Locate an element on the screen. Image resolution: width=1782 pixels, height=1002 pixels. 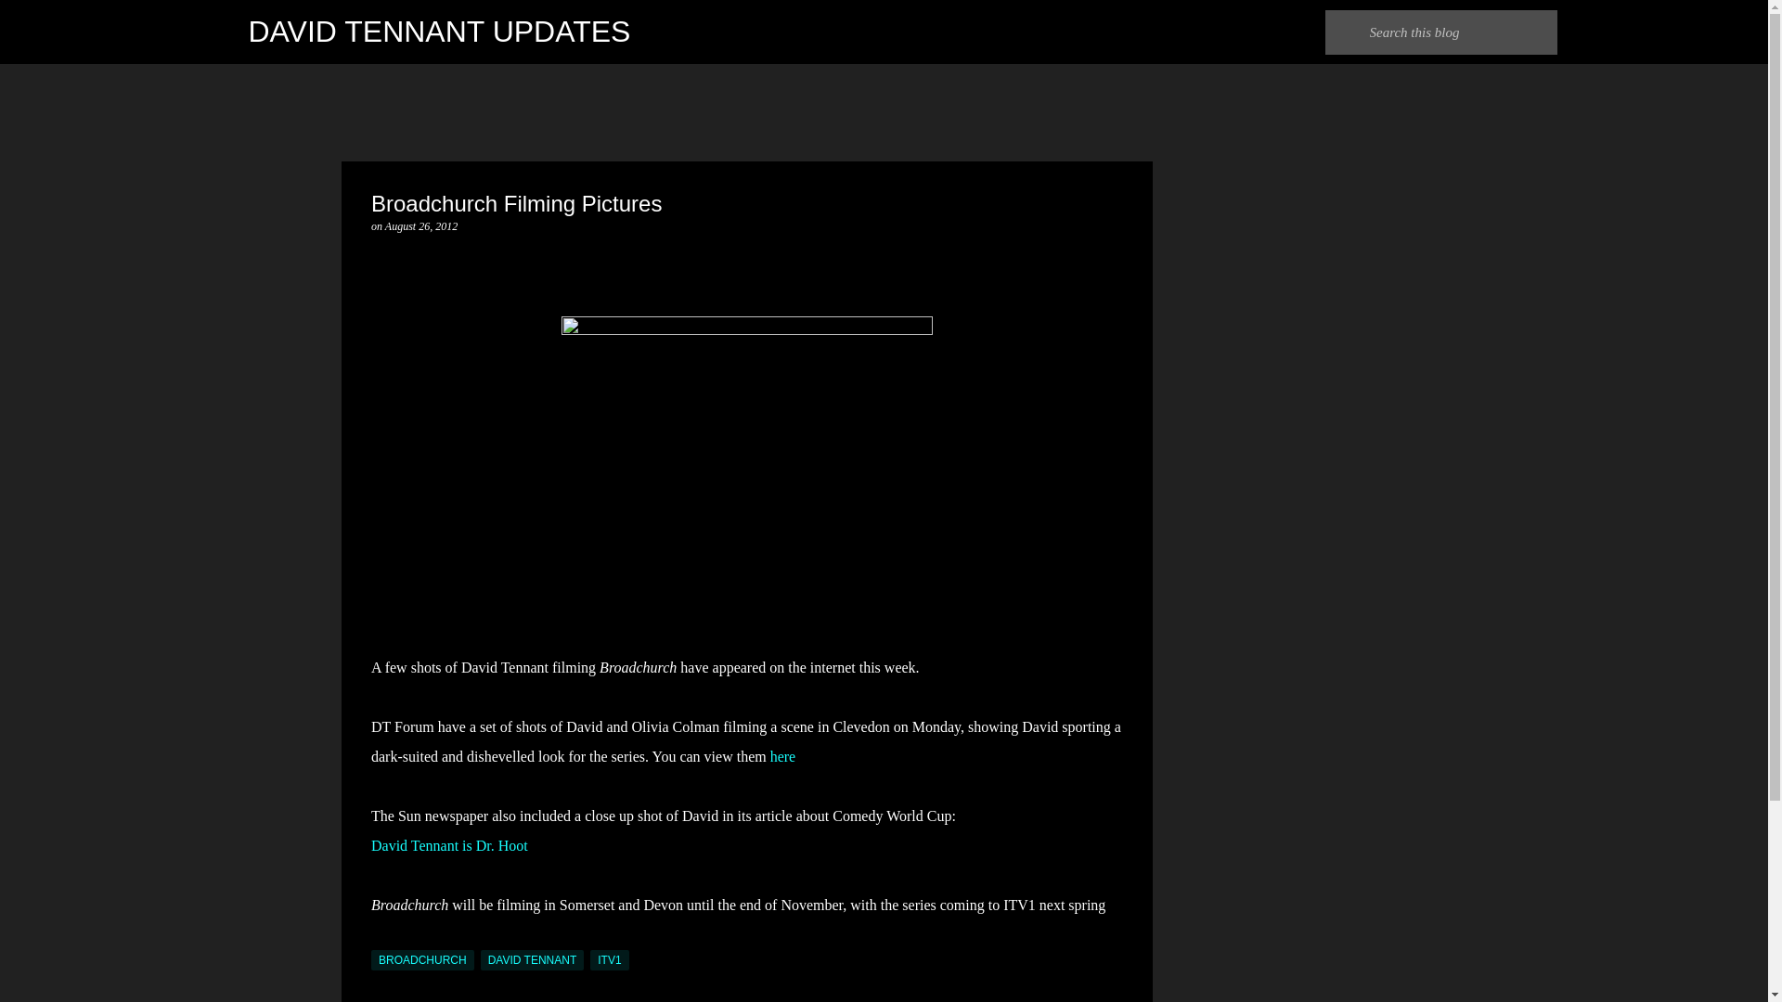
David Tennant is Dr. Hoot is located at coordinates (449, 845).